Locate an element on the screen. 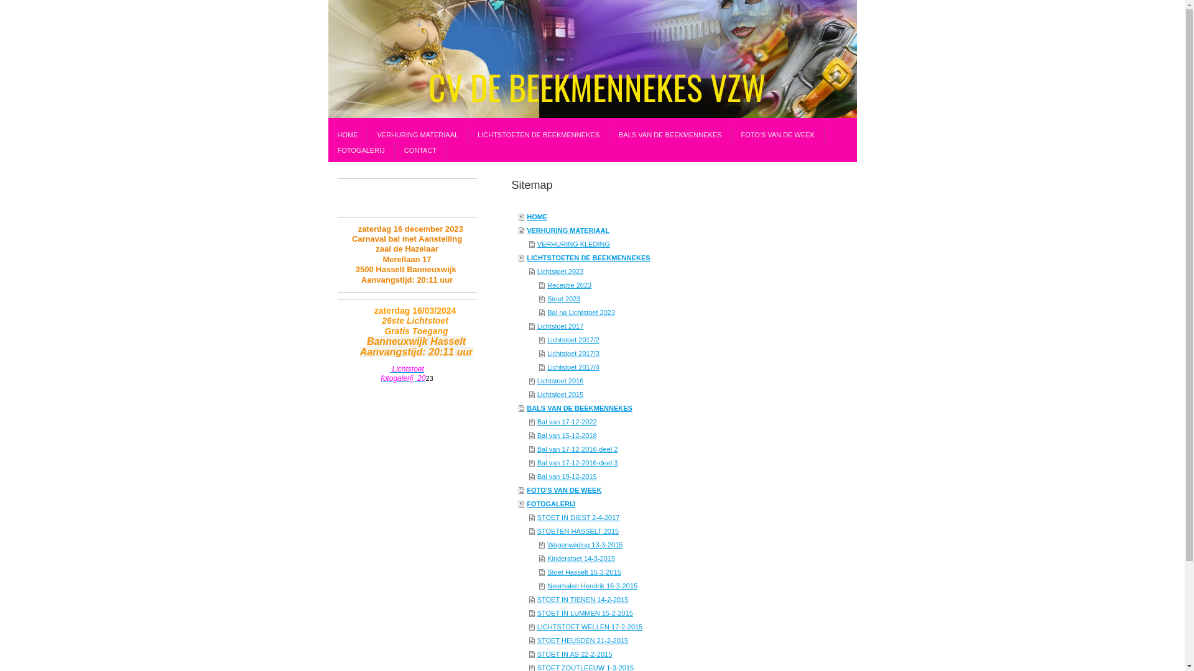 Image resolution: width=1194 pixels, height=671 pixels. STOET HEUSDEN 21-2-2015 is located at coordinates (670, 641).